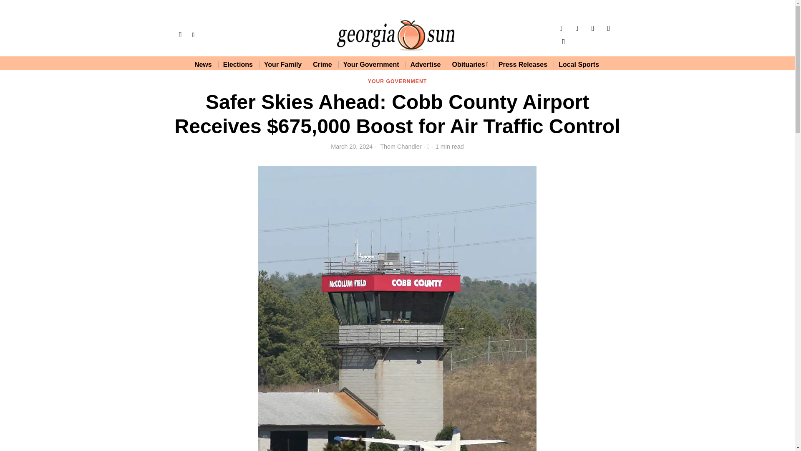 Image resolution: width=801 pixels, height=451 pixels. What do you see at coordinates (351, 146) in the screenshot?
I see `20 Mar, 2024 08:11:39` at bounding box center [351, 146].